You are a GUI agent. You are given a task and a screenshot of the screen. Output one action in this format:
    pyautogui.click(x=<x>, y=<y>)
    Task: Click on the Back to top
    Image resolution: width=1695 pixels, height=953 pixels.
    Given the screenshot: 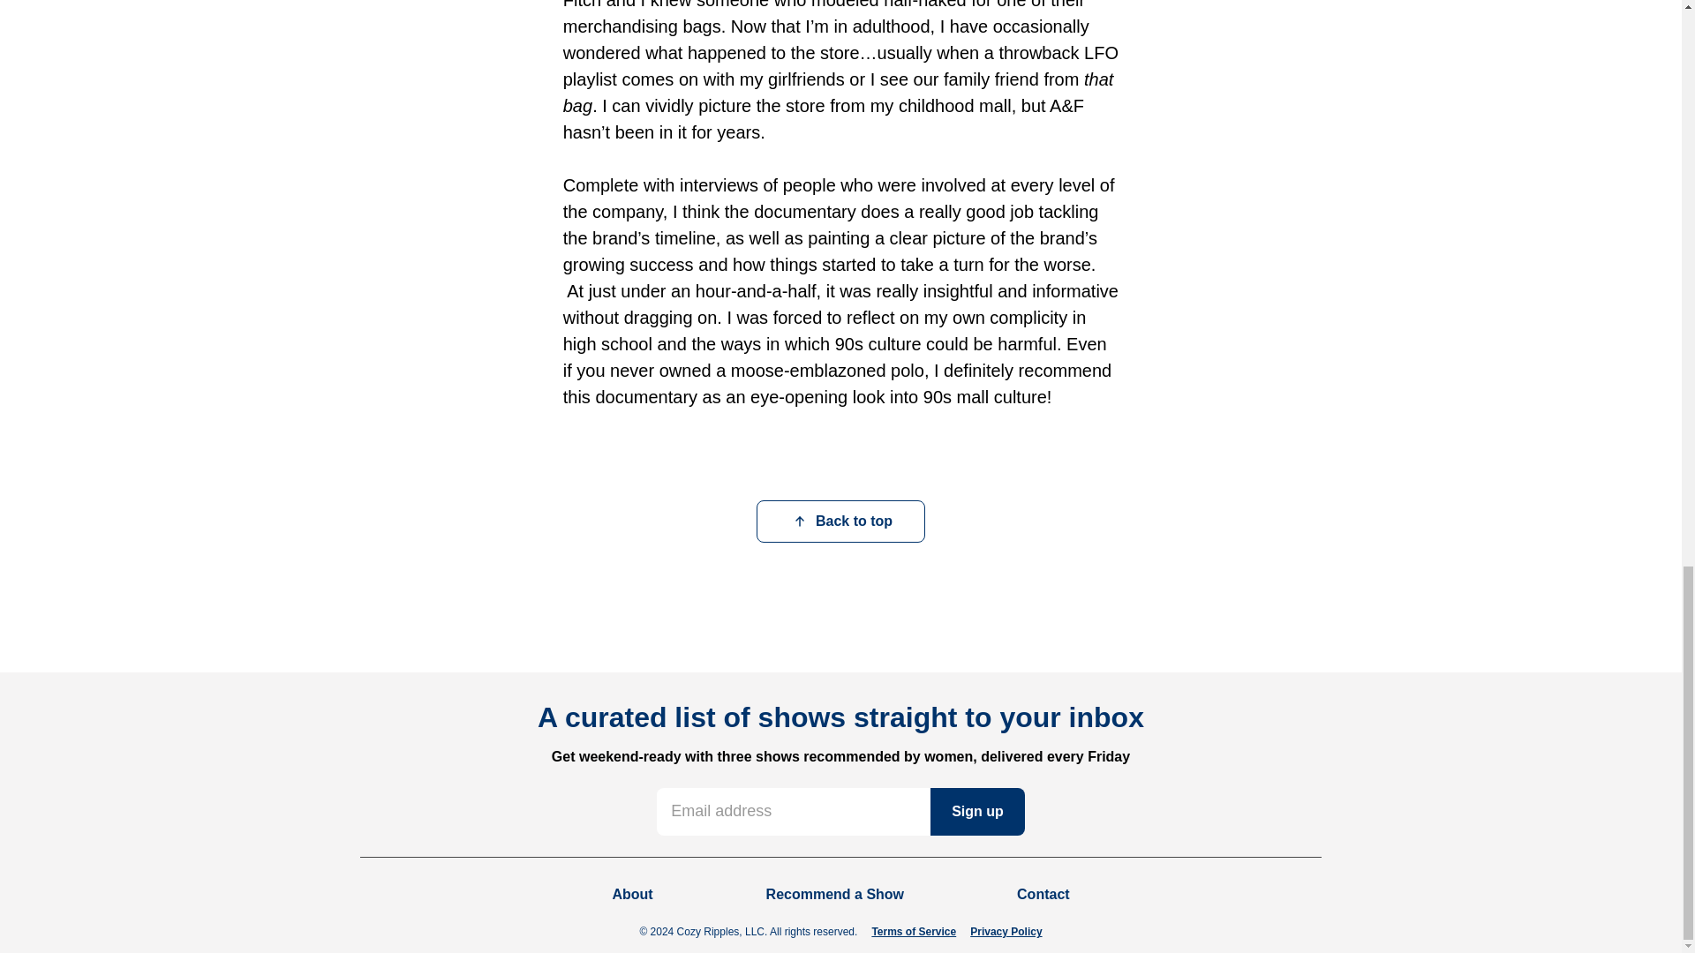 What is the action you would take?
    pyautogui.click(x=840, y=521)
    